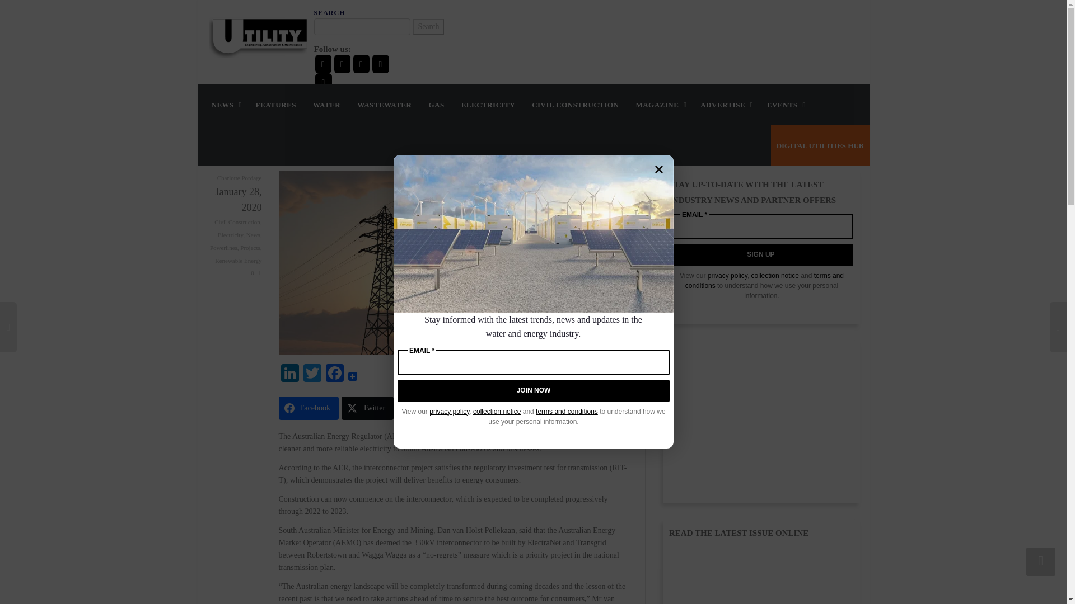 This screenshot has width=1075, height=604. Describe the element at coordinates (384, 105) in the screenshot. I see `Wastewater` at that location.